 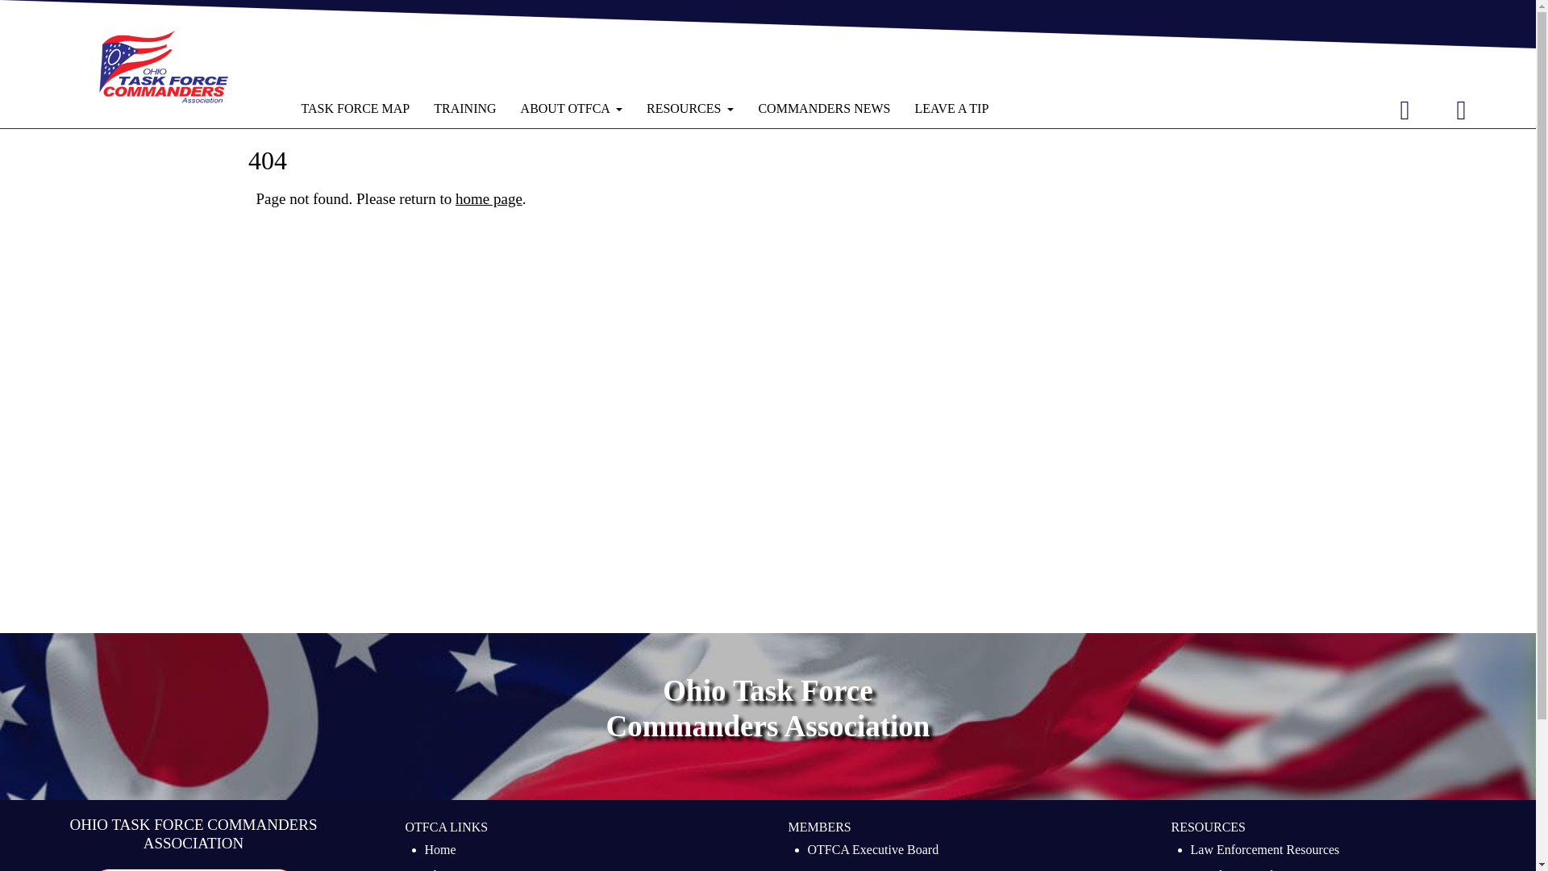 What do you see at coordinates (464, 108) in the screenshot?
I see `TRAINING` at bounding box center [464, 108].